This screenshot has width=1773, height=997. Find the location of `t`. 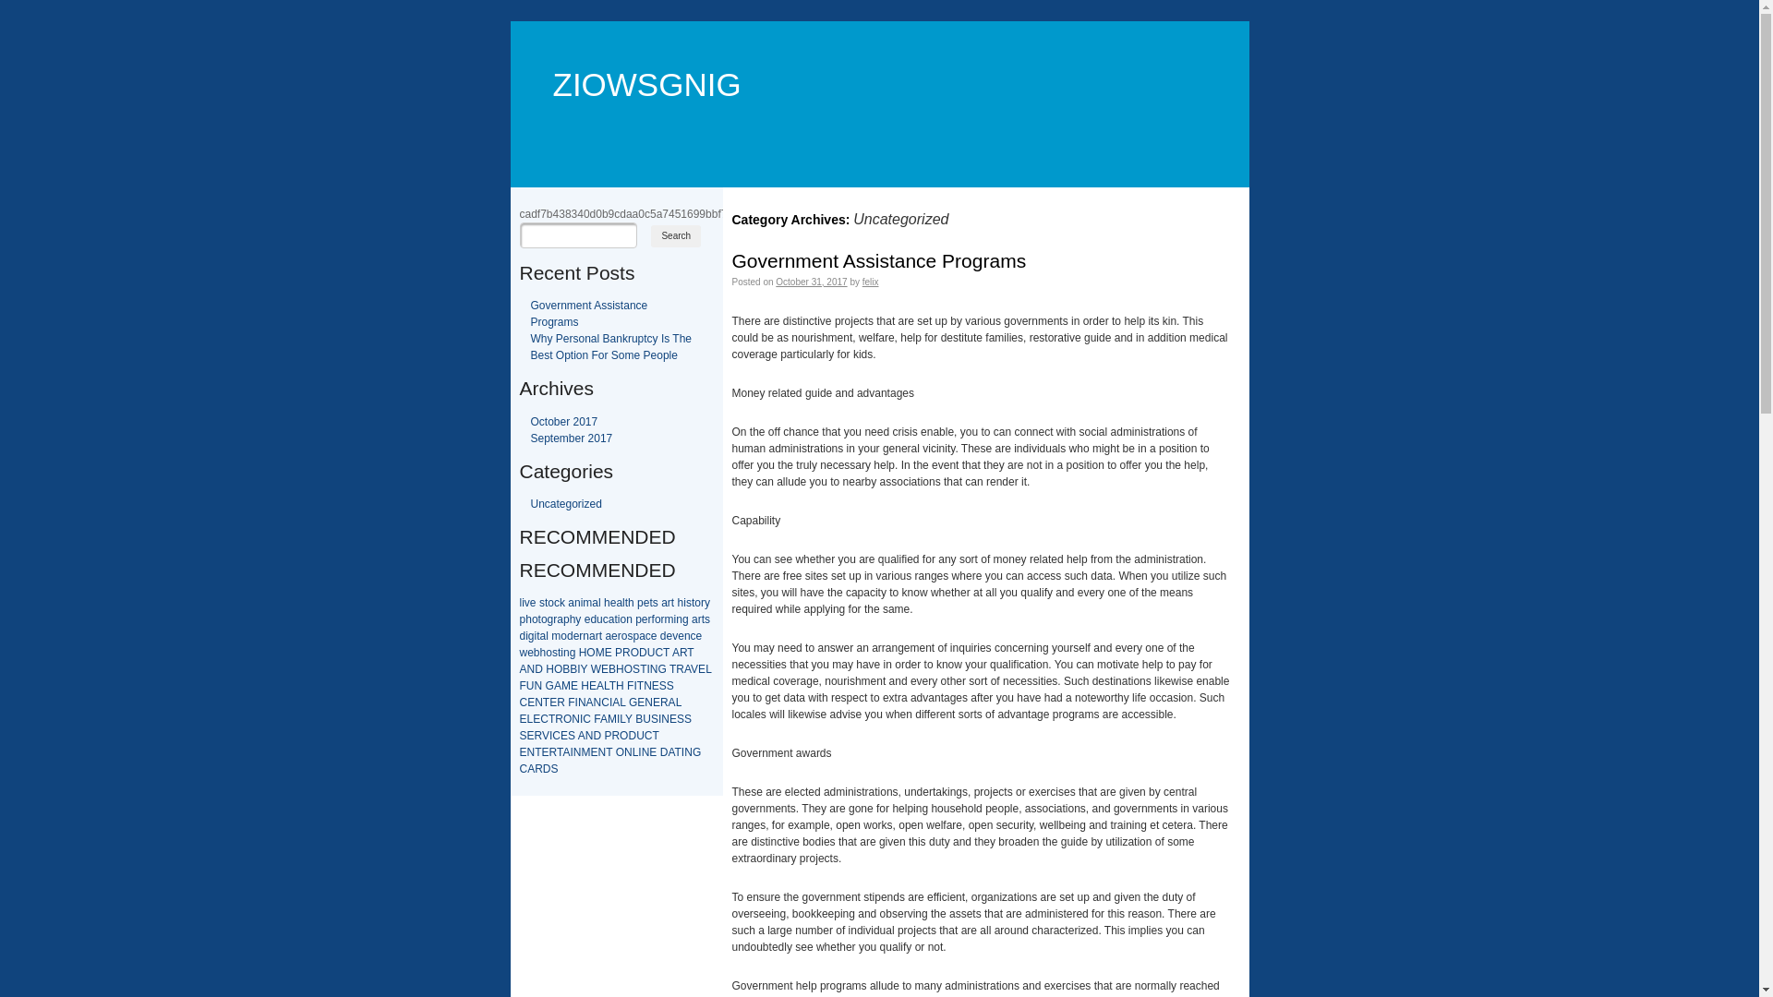

t is located at coordinates (626, 603).